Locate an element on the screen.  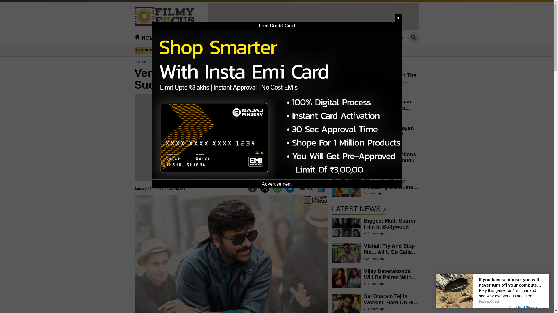
COLLECTIONS is located at coordinates (352, 38).